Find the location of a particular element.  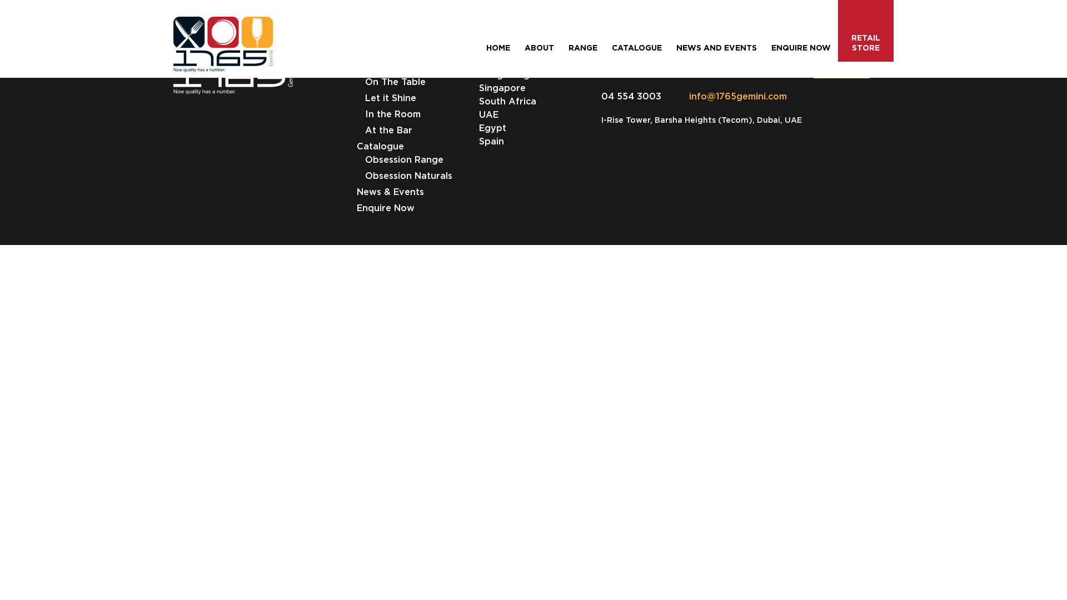

In the Room is located at coordinates (393, 116).